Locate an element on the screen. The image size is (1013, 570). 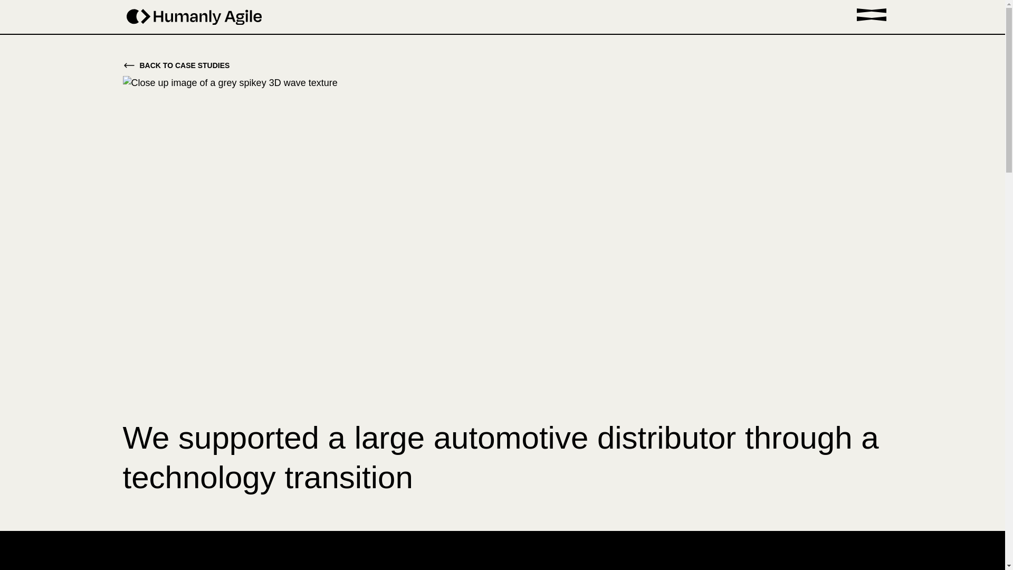
BACK TO CASE STUDIES is located at coordinates (502, 65).